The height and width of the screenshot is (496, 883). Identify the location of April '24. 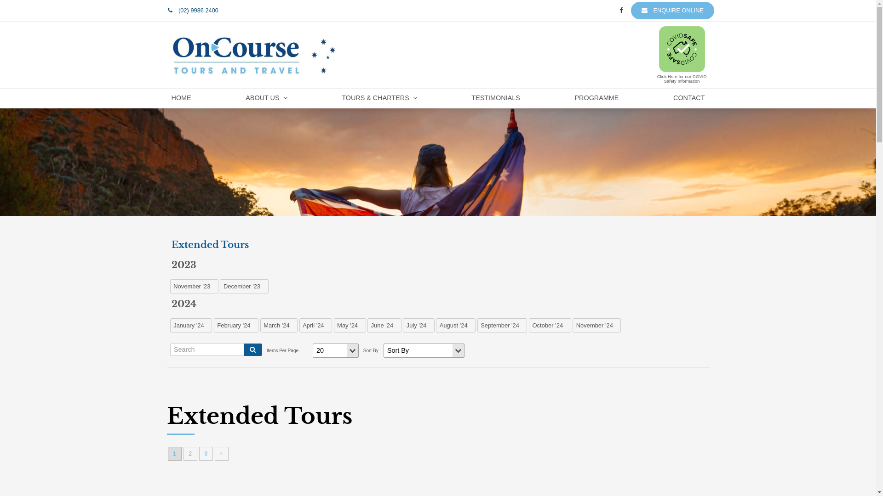
(315, 325).